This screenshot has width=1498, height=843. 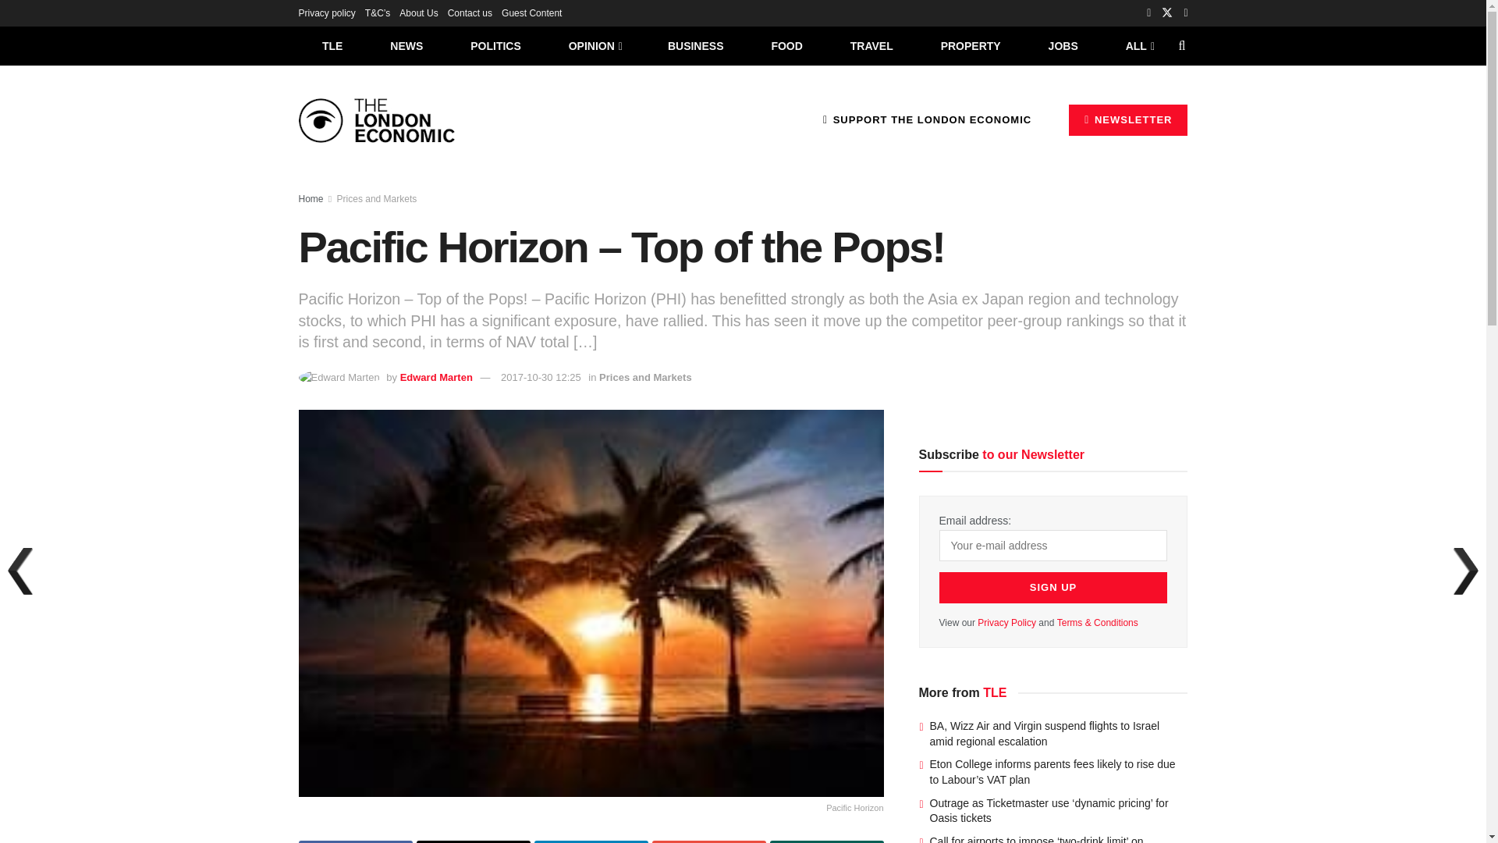 What do you see at coordinates (495, 45) in the screenshot?
I see `POLITICS` at bounding box center [495, 45].